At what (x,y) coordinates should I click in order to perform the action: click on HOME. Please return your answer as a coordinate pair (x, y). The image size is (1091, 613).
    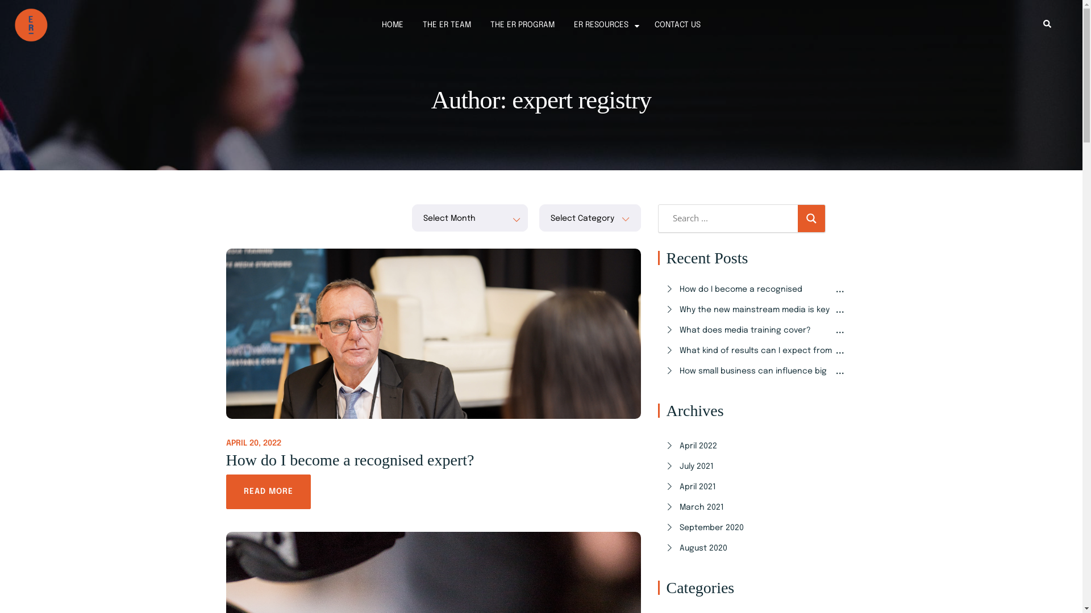
    Looking at the image, I should click on (393, 25).